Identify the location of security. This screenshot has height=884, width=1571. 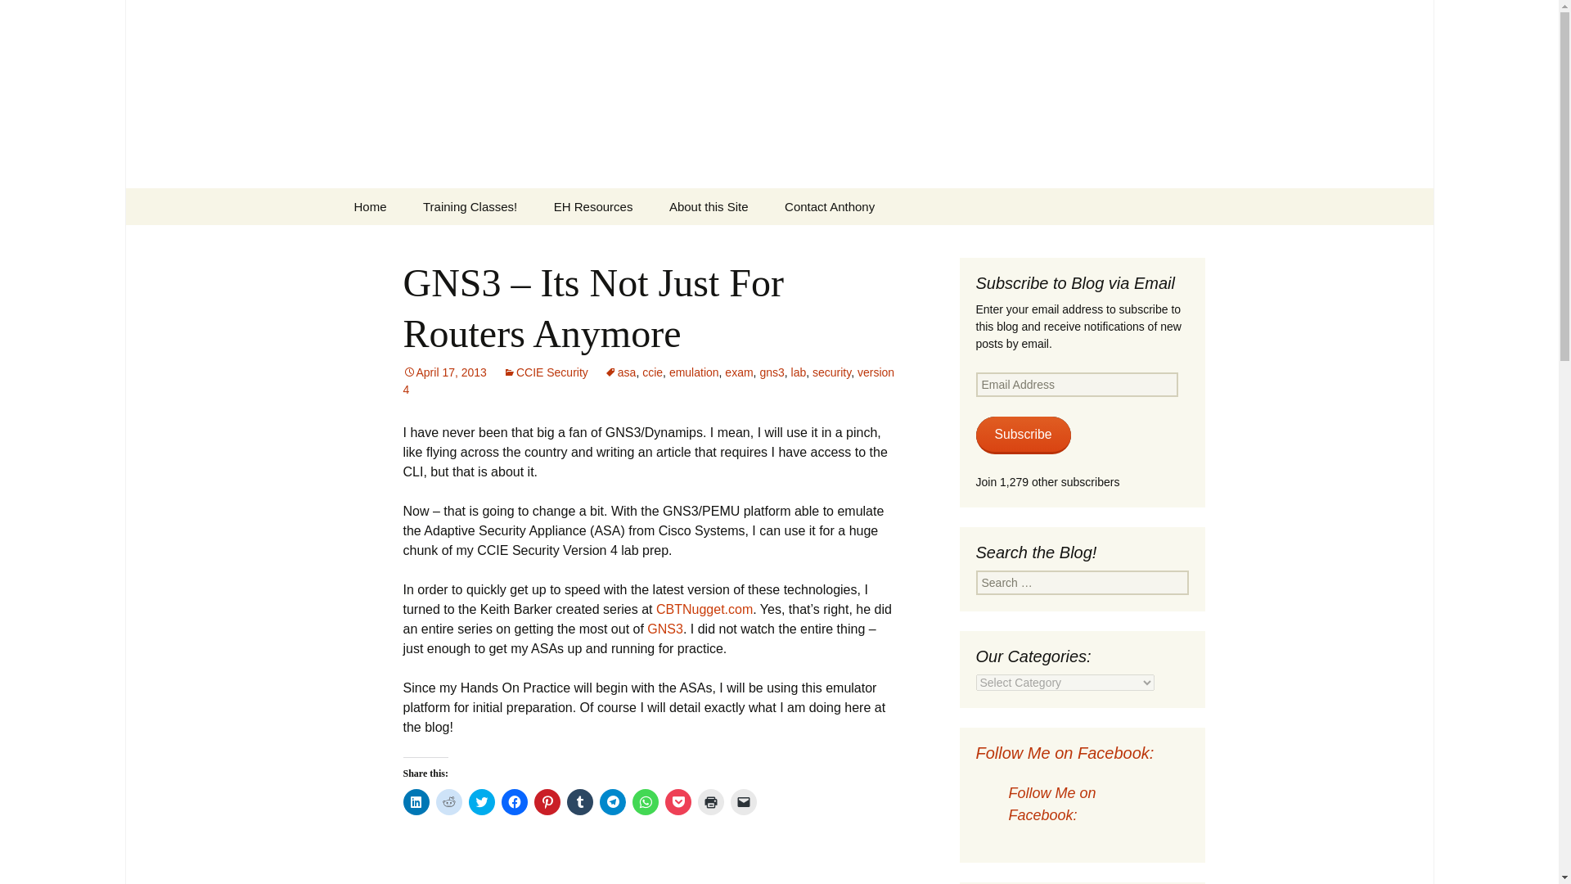
(831, 372).